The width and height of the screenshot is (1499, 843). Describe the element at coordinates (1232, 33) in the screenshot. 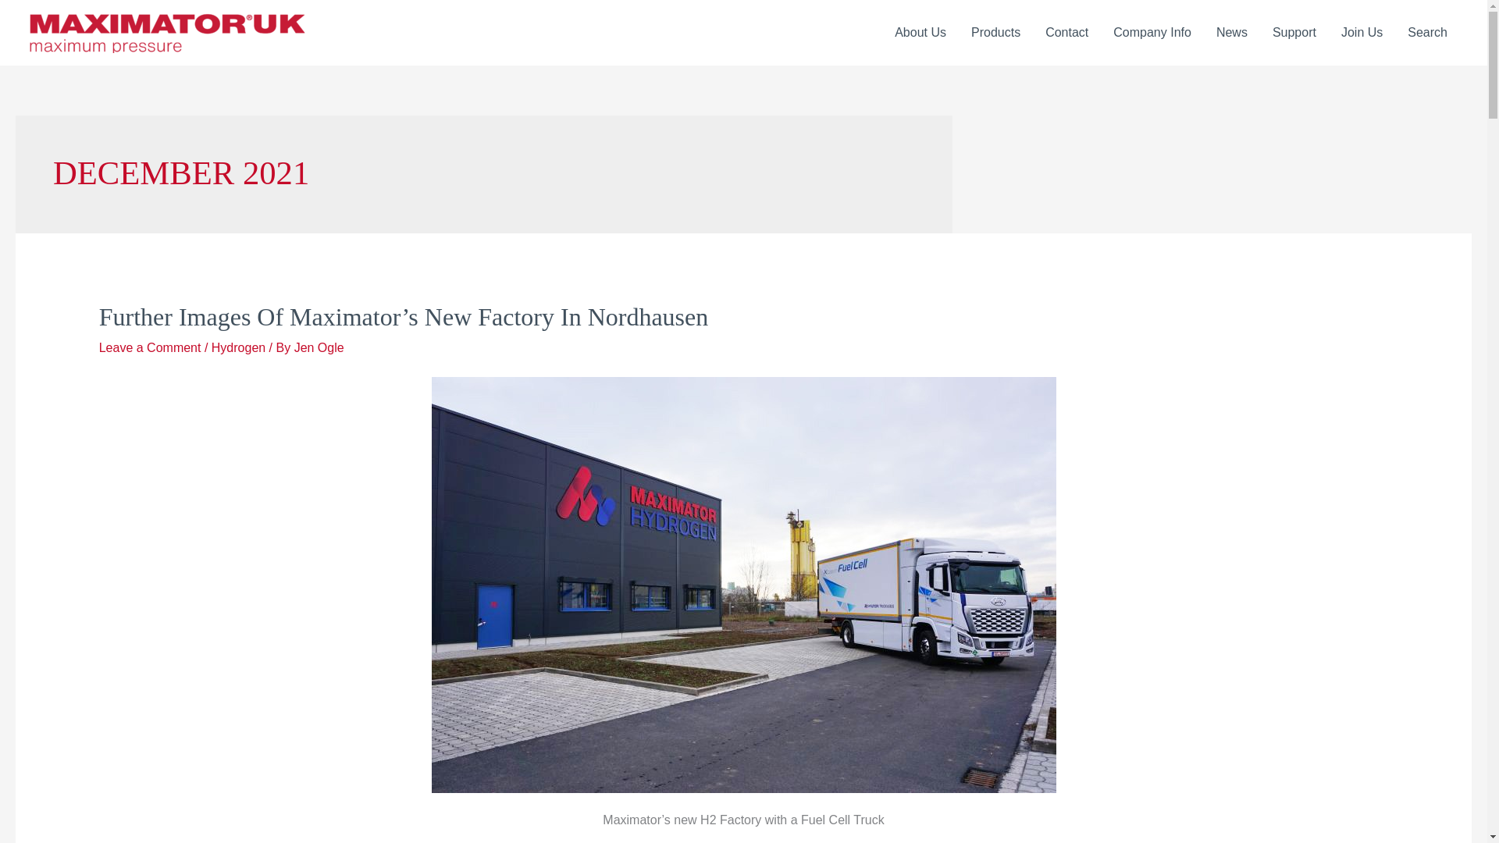

I see `News` at that location.